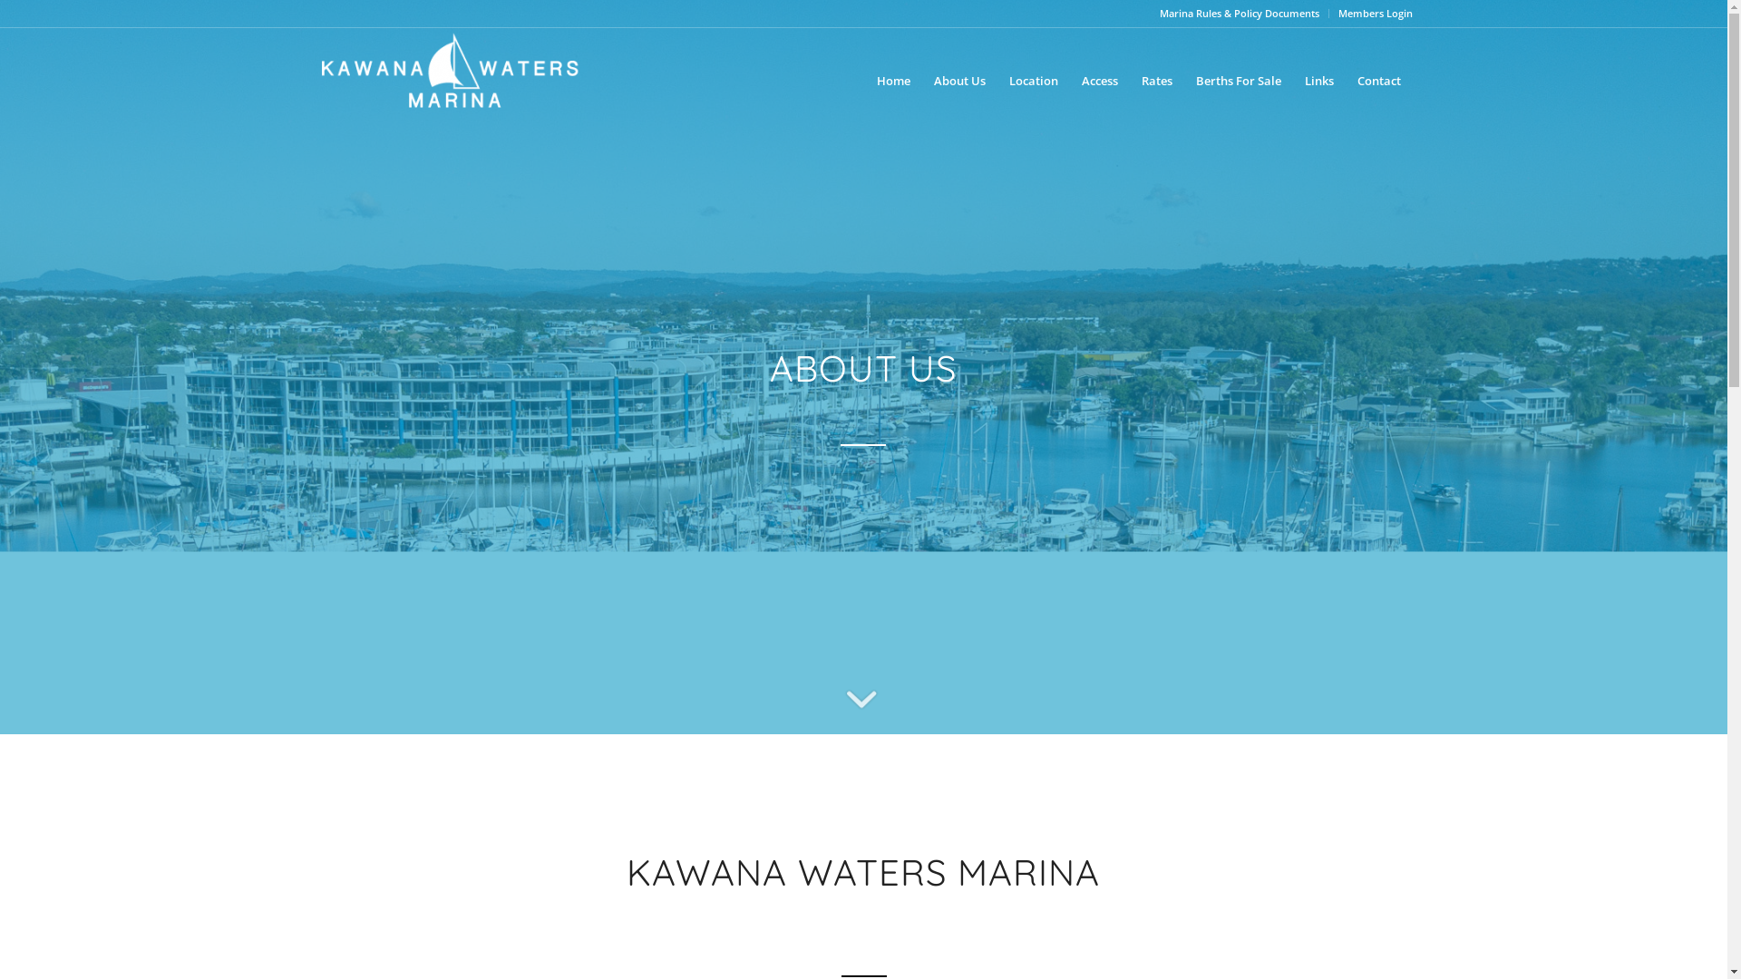  What do you see at coordinates (1319, 81) in the screenshot?
I see `Links` at bounding box center [1319, 81].